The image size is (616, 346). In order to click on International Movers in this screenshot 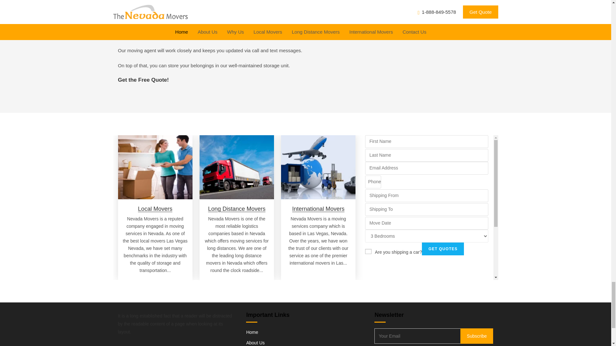, I will do `click(318, 209)`.